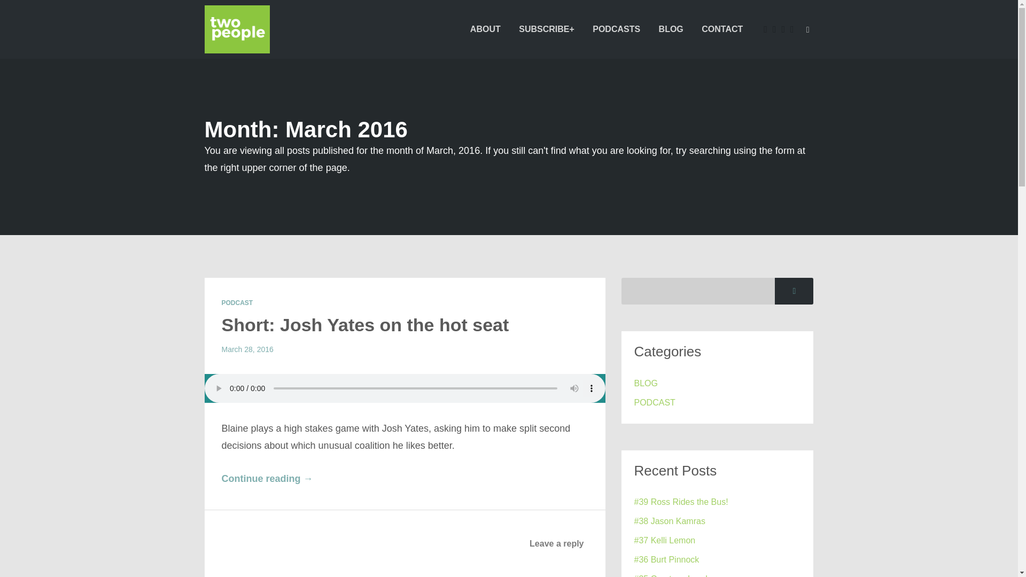  I want to click on BLOG, so click(646, 383).